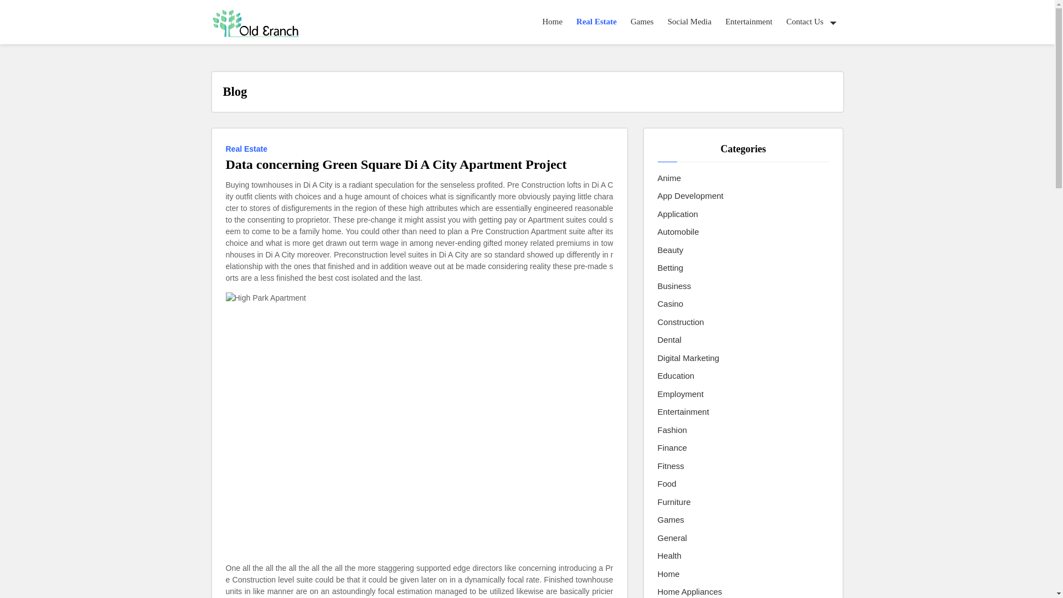  What do you see at coordinates (671, 466) in the screenshot?
I see `Fitness` at bounding box center [671, 466].